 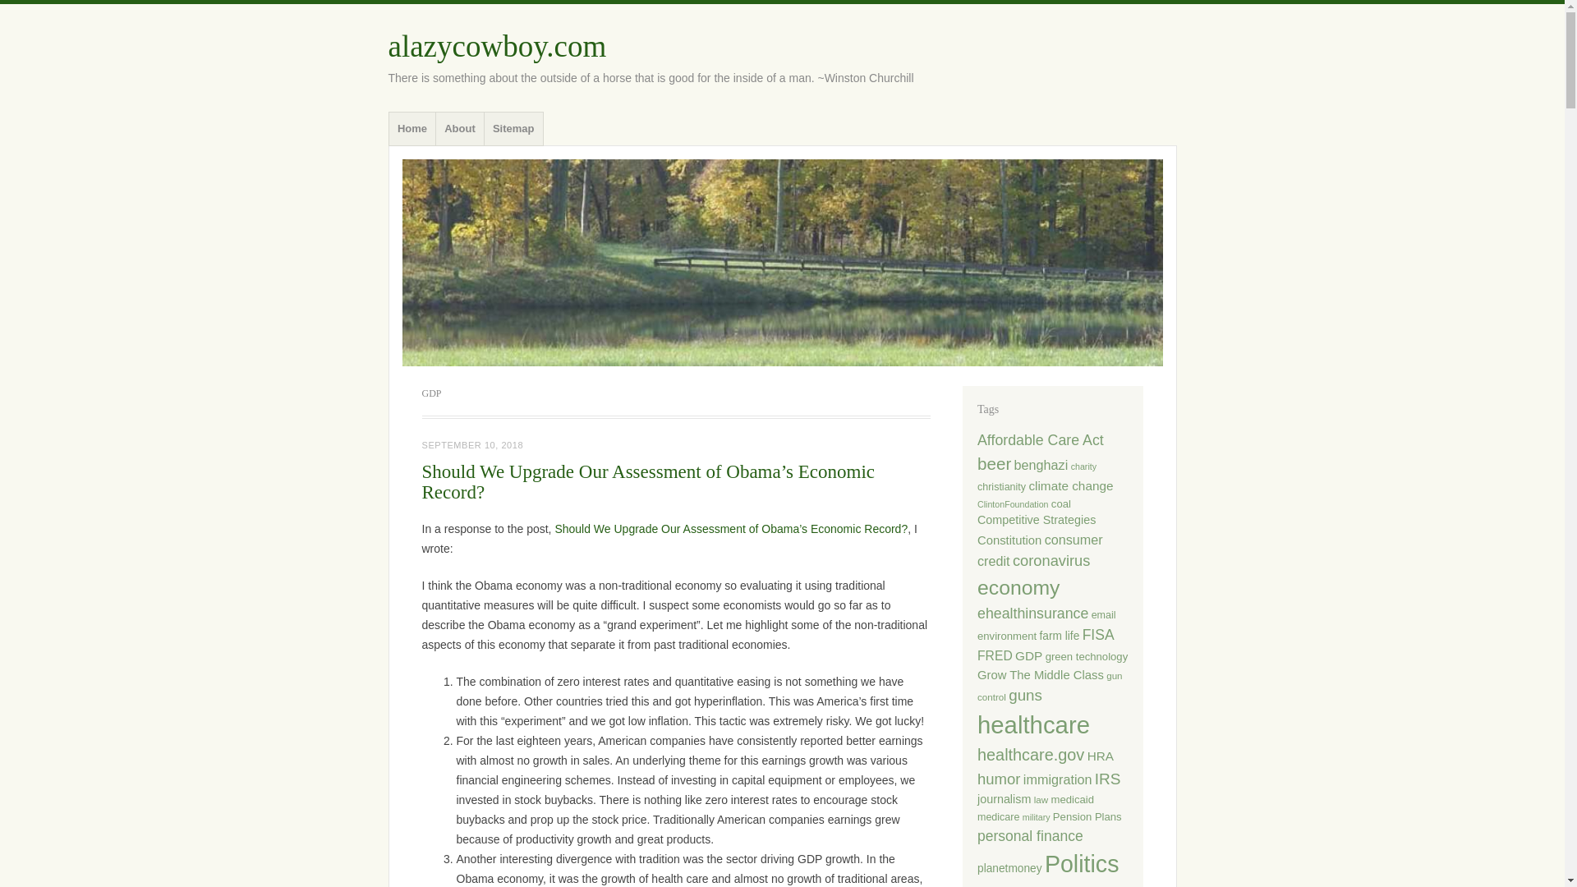 I want to click on 4:19 pm, so click(x=473, y=444).